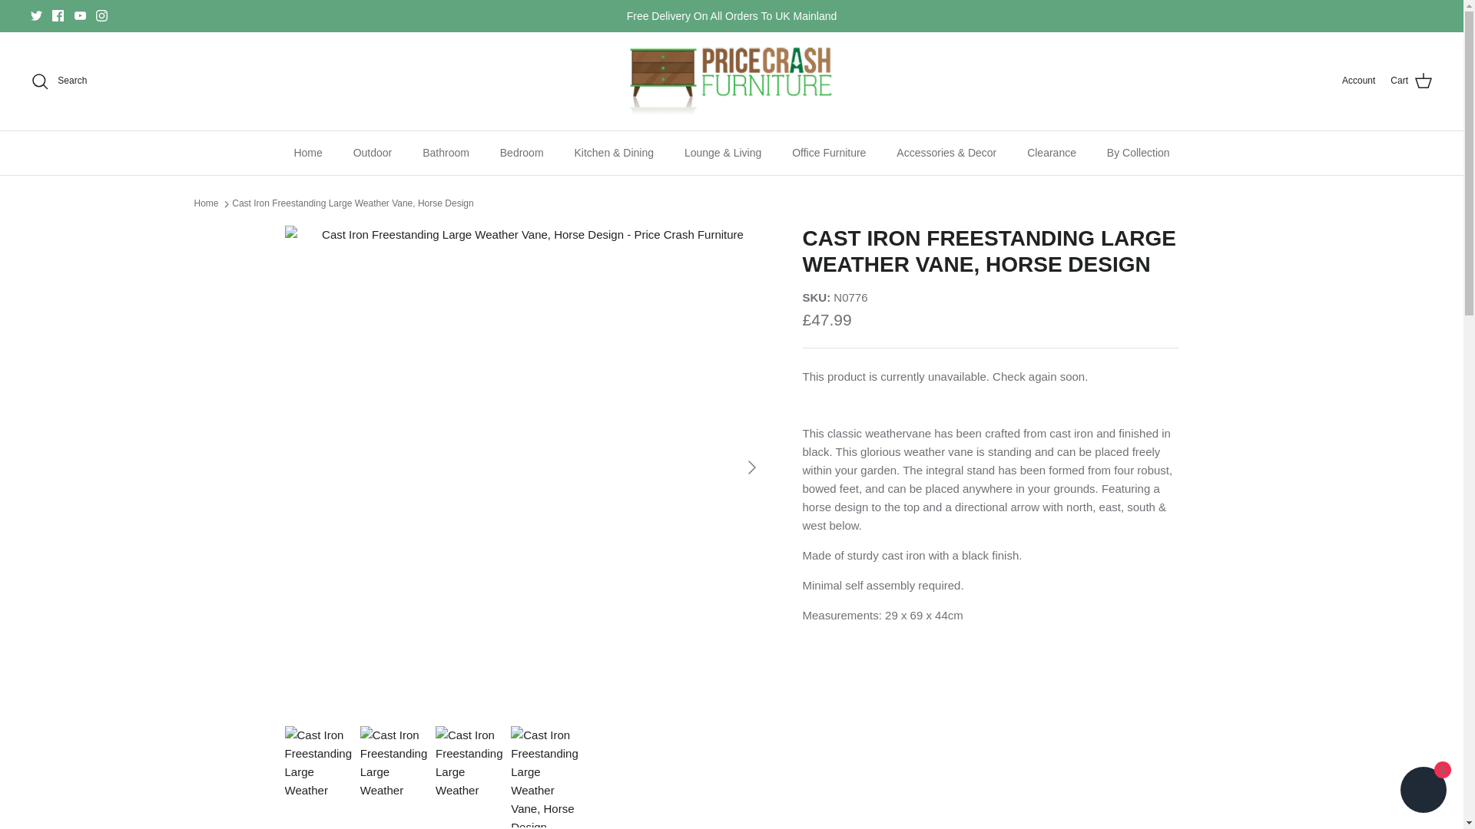 This screenshot has height=829, width=1475. What do you see at coordinates (1411, 81) in the screenshot?
I see `Cart` at bounding box center [1411, 81].